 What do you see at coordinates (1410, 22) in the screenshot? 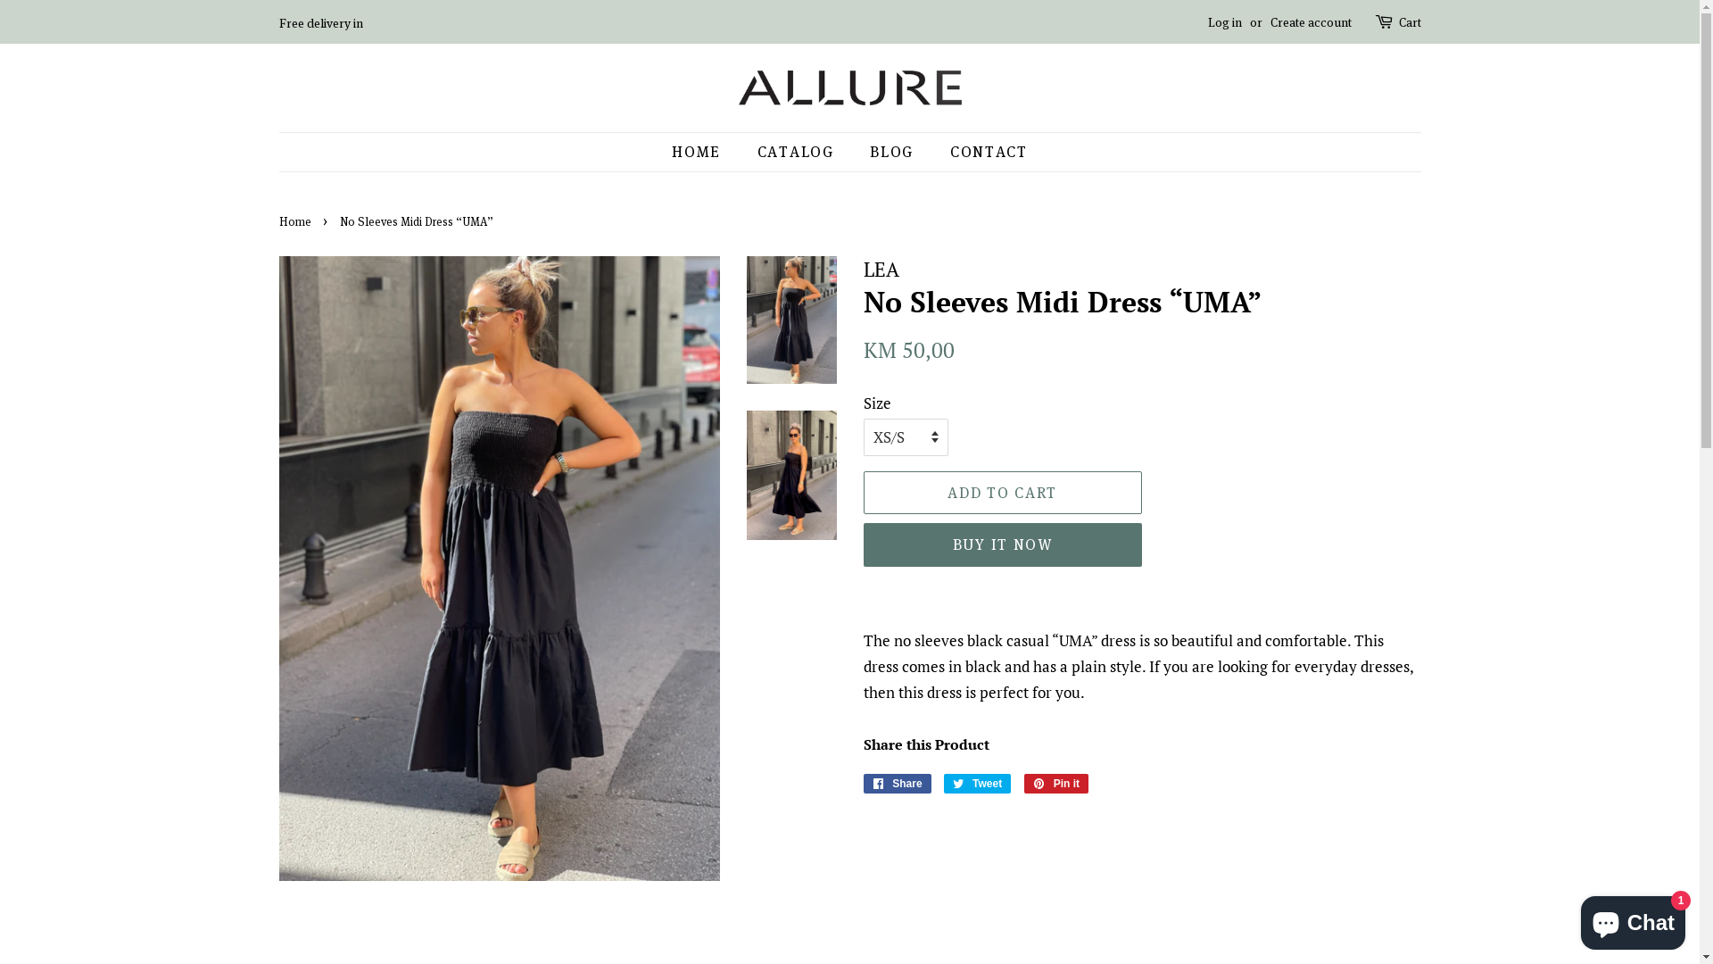
I see `Cart` at bounding box center [1410, 22].